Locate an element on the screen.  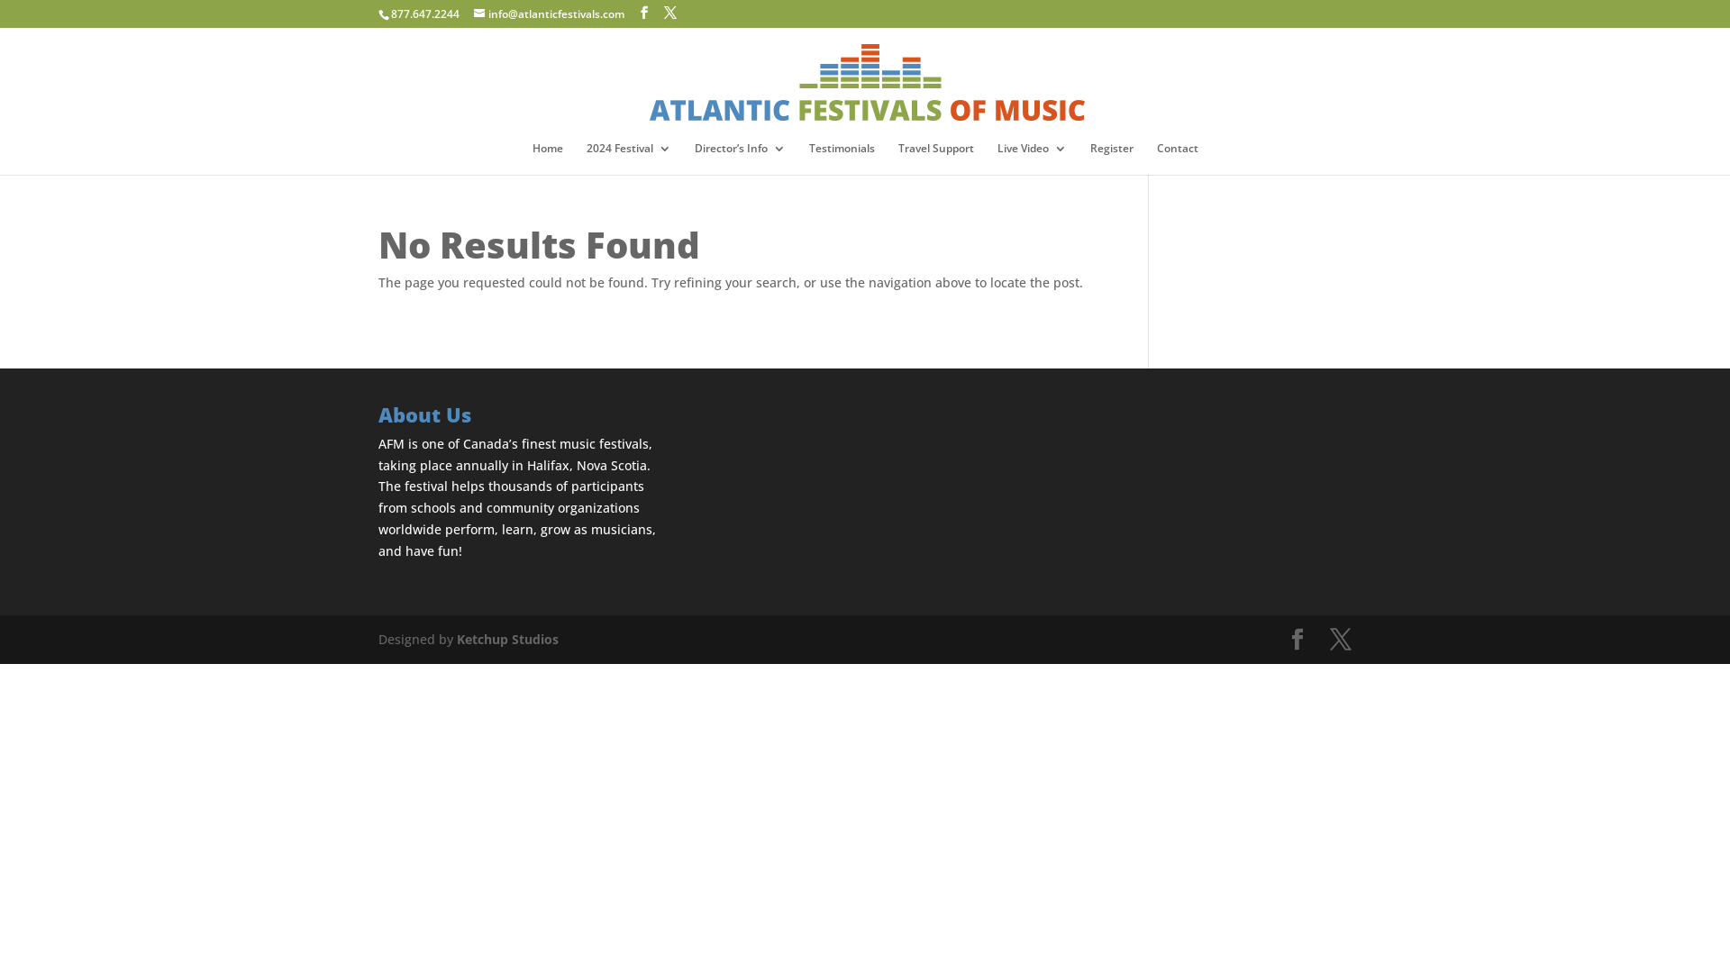
Register is located at coordinates (1112, 159).